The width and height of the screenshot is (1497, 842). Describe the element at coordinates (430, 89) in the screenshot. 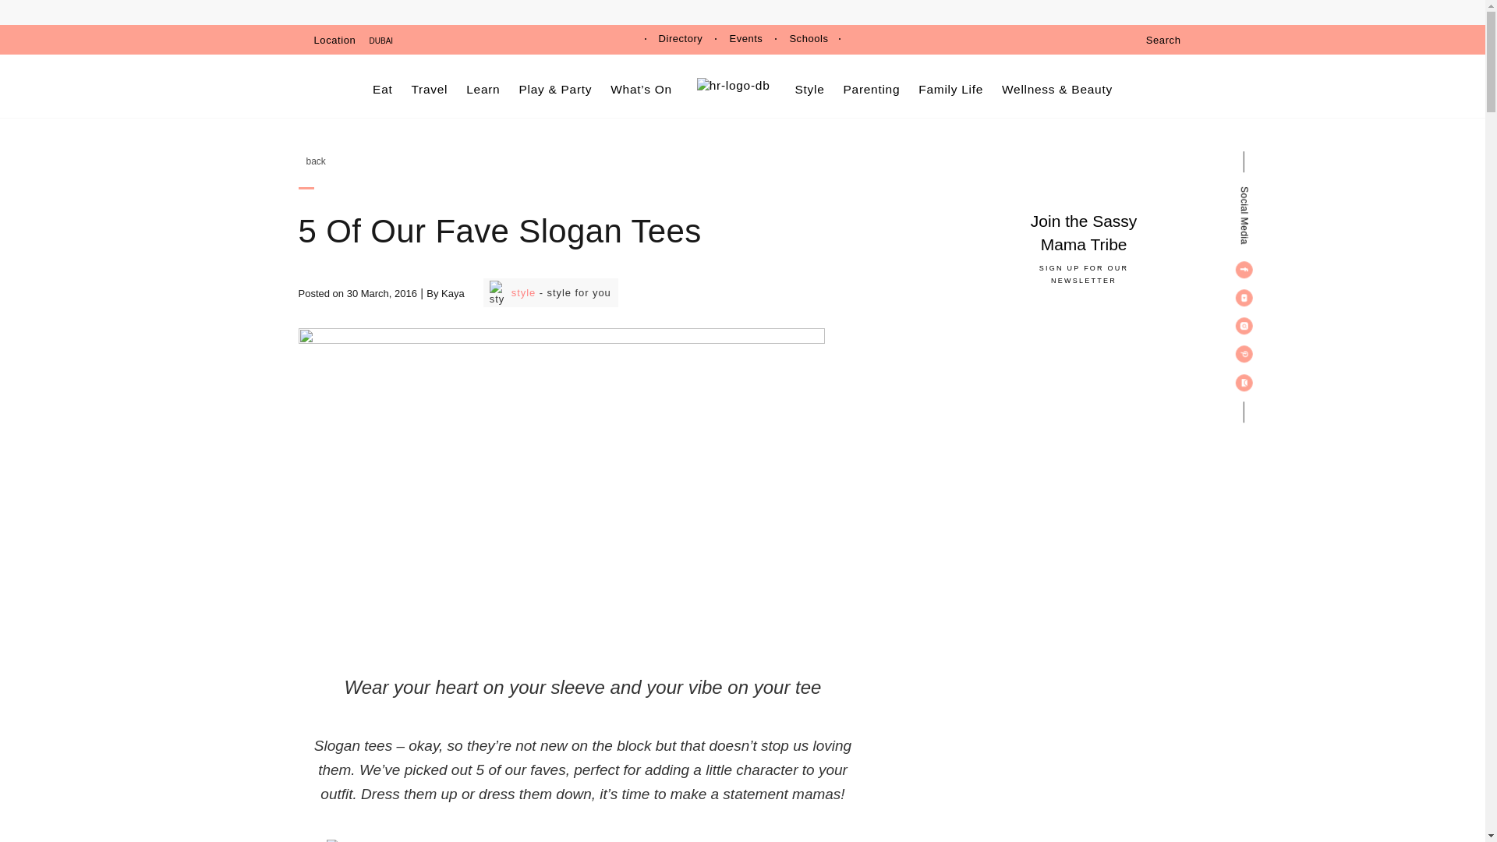

I see `Travel` at that location.